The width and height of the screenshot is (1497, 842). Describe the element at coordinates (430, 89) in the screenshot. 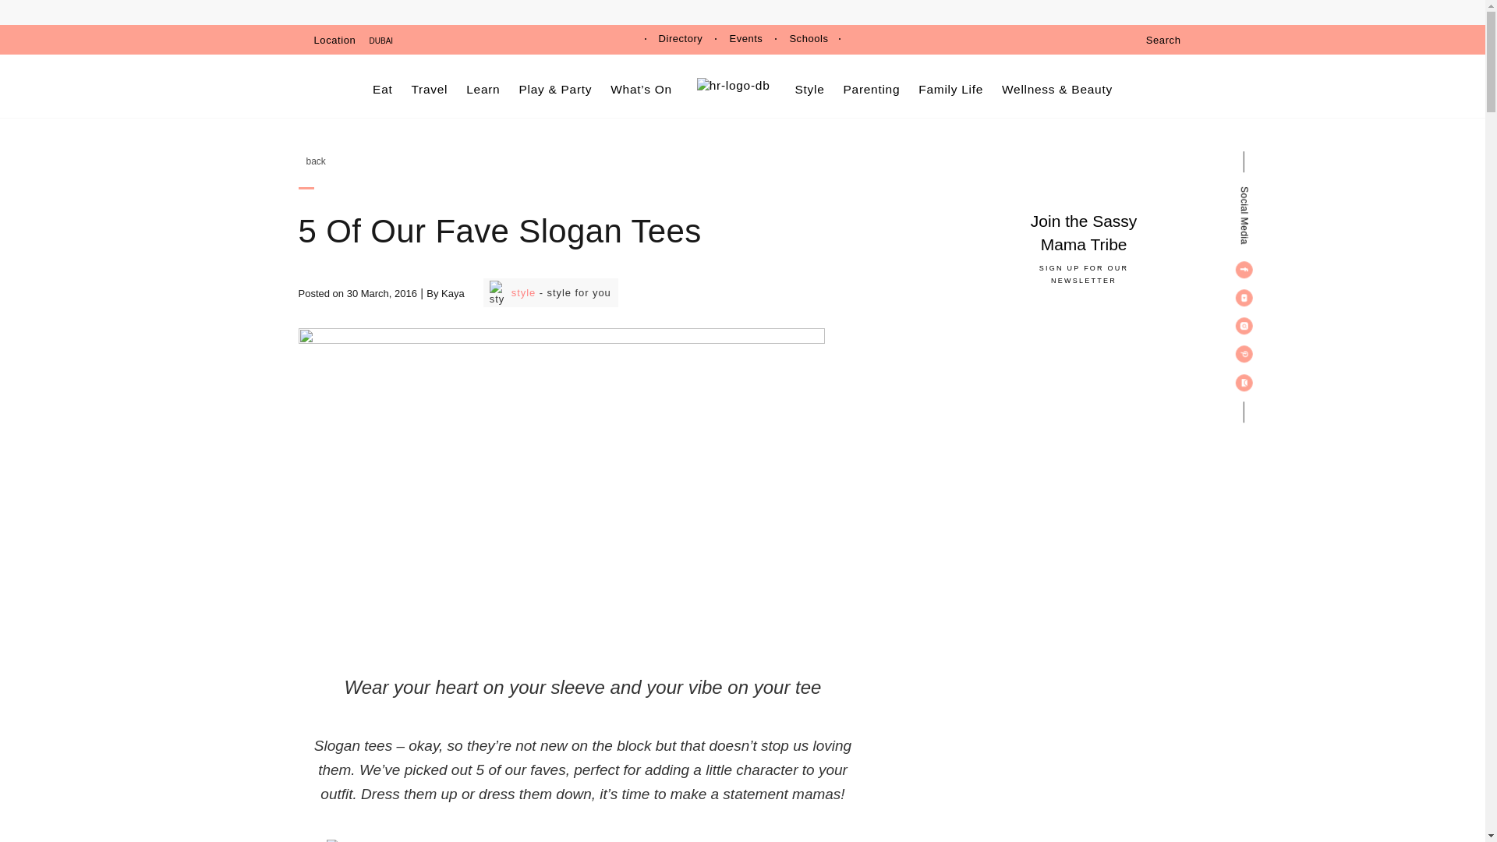

I see `Travel` at that location.